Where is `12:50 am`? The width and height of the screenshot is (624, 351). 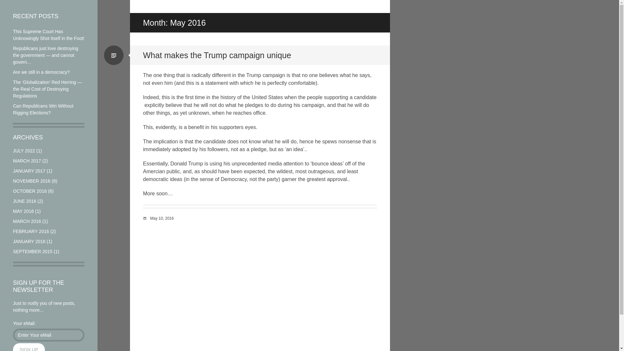 12:50 am is located at coordinates (162, 218).